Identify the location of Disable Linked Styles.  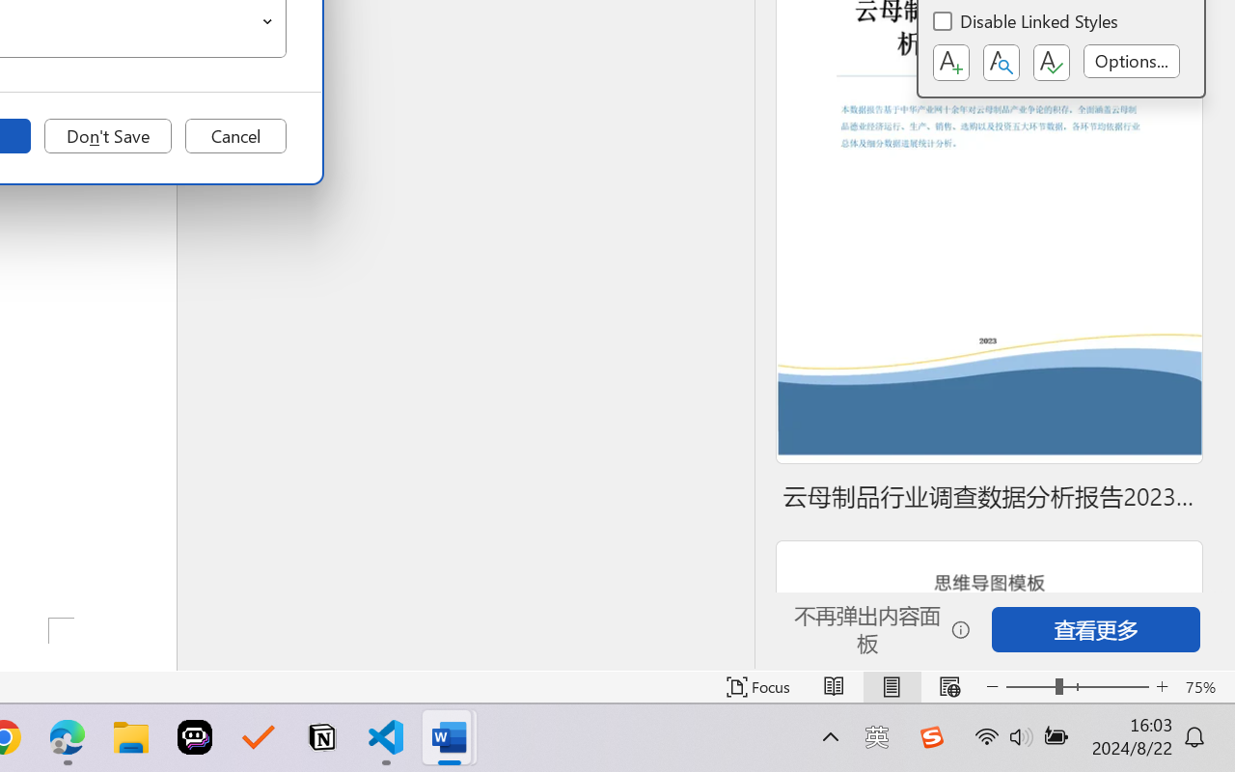
(1027, 23).